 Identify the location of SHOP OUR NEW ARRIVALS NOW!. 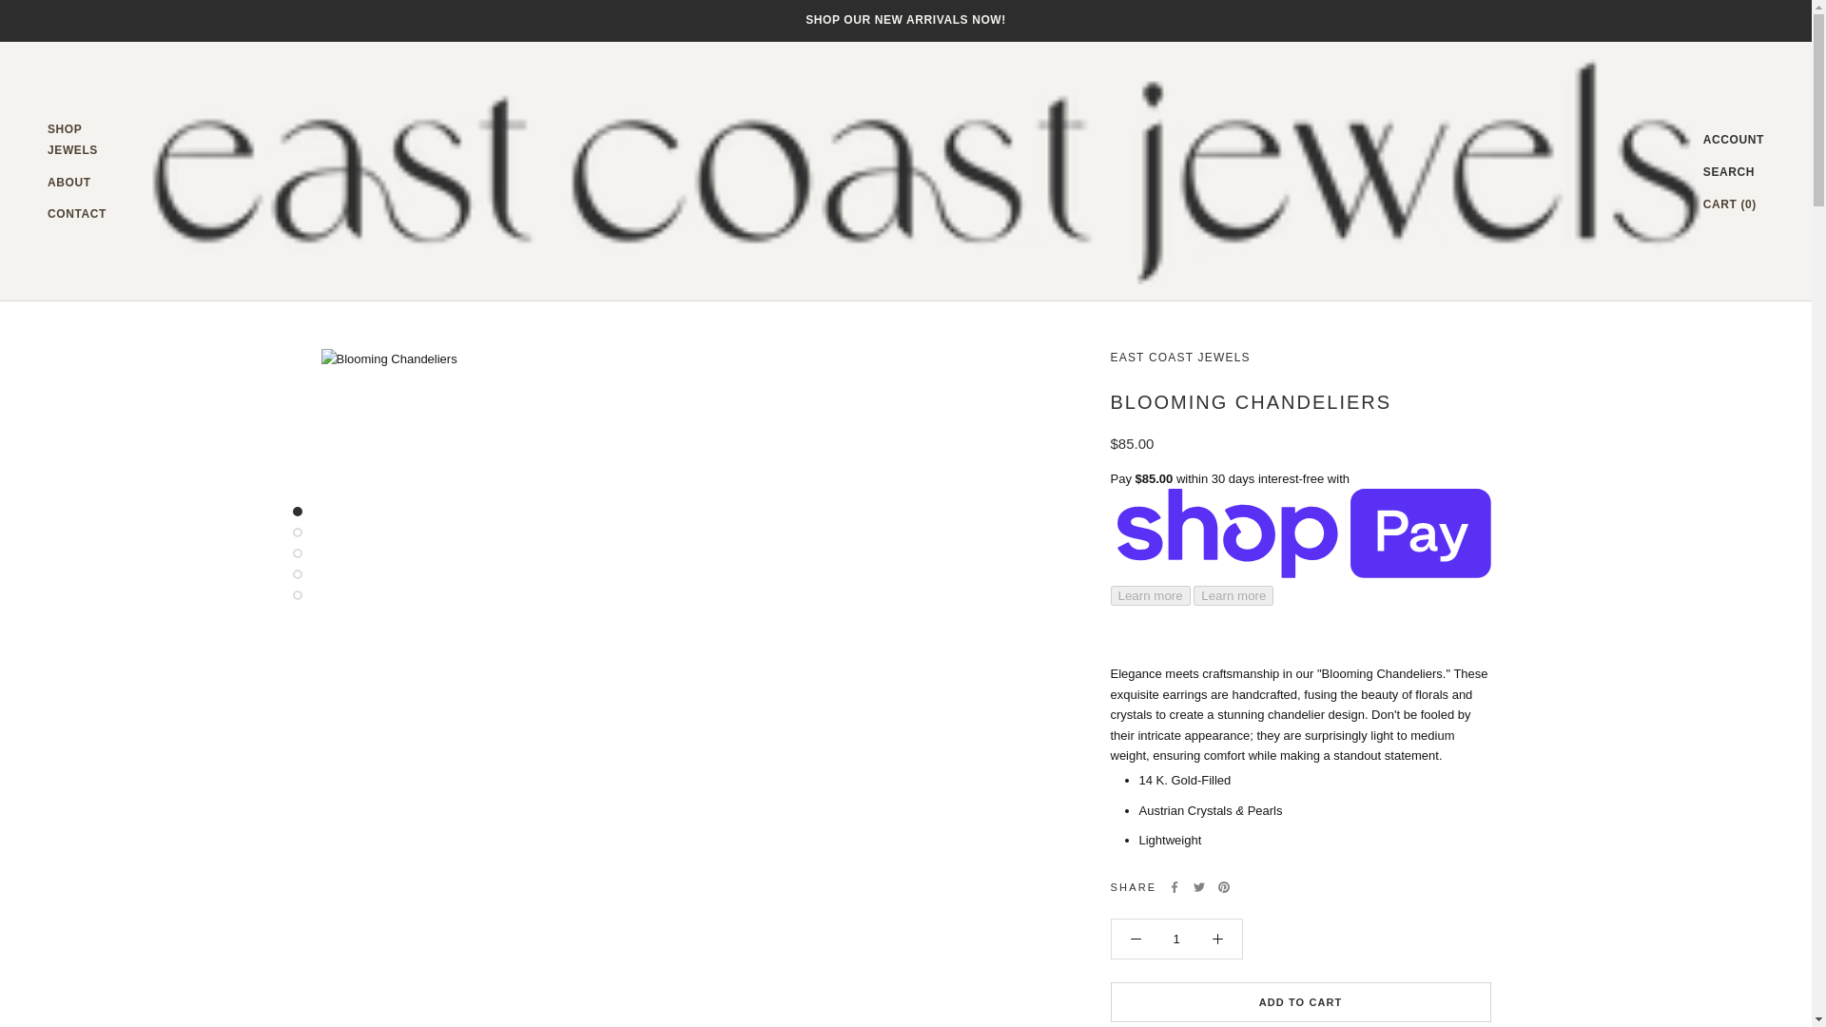
(905, 20).